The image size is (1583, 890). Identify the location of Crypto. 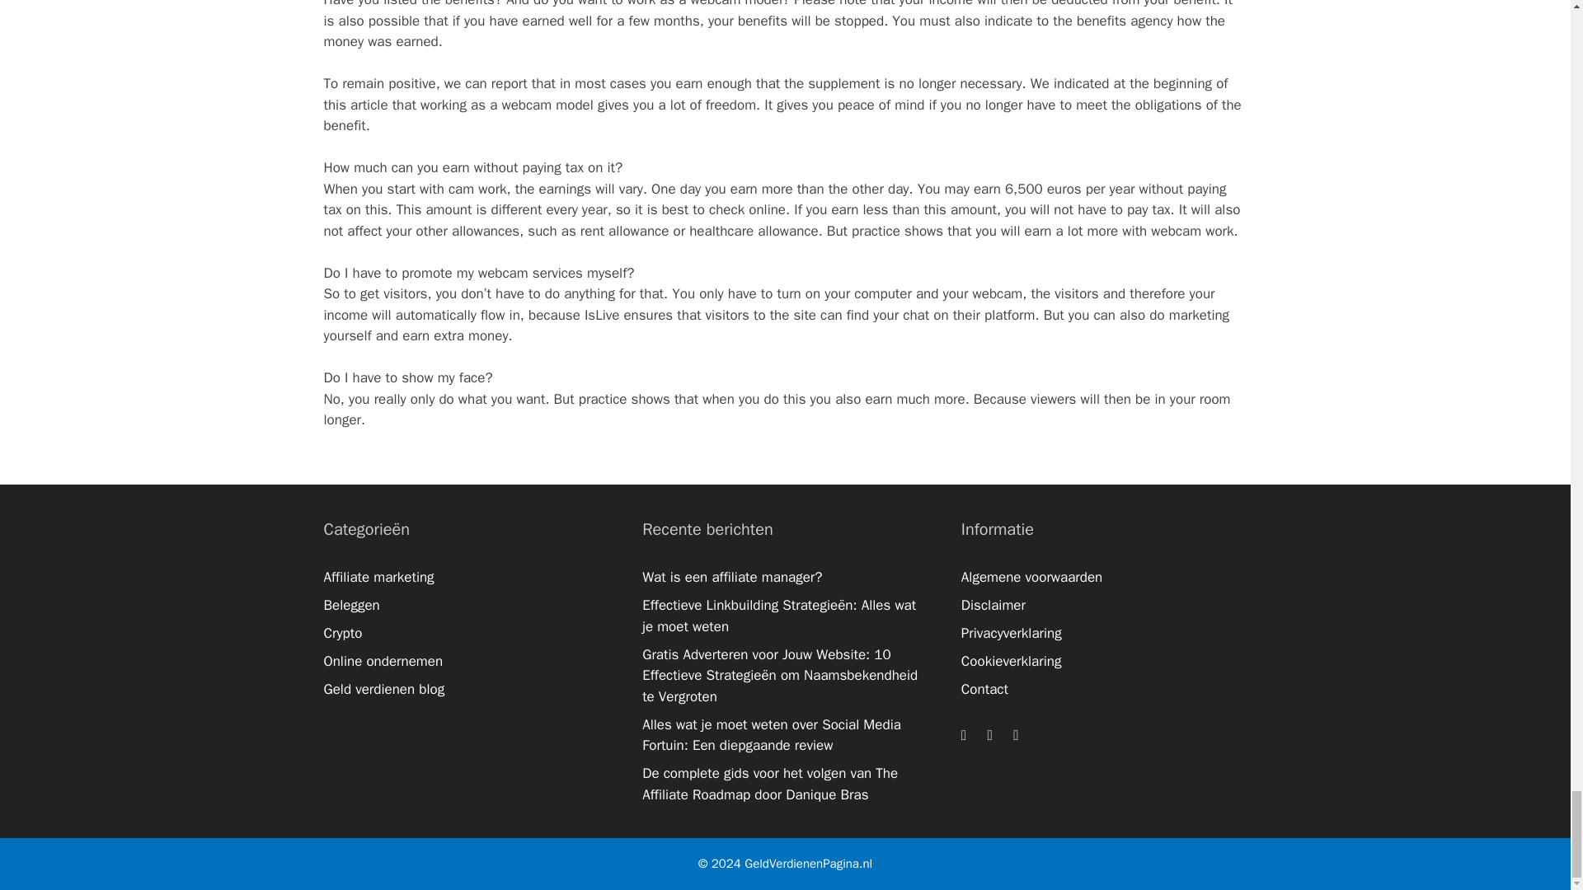
(342, 633).